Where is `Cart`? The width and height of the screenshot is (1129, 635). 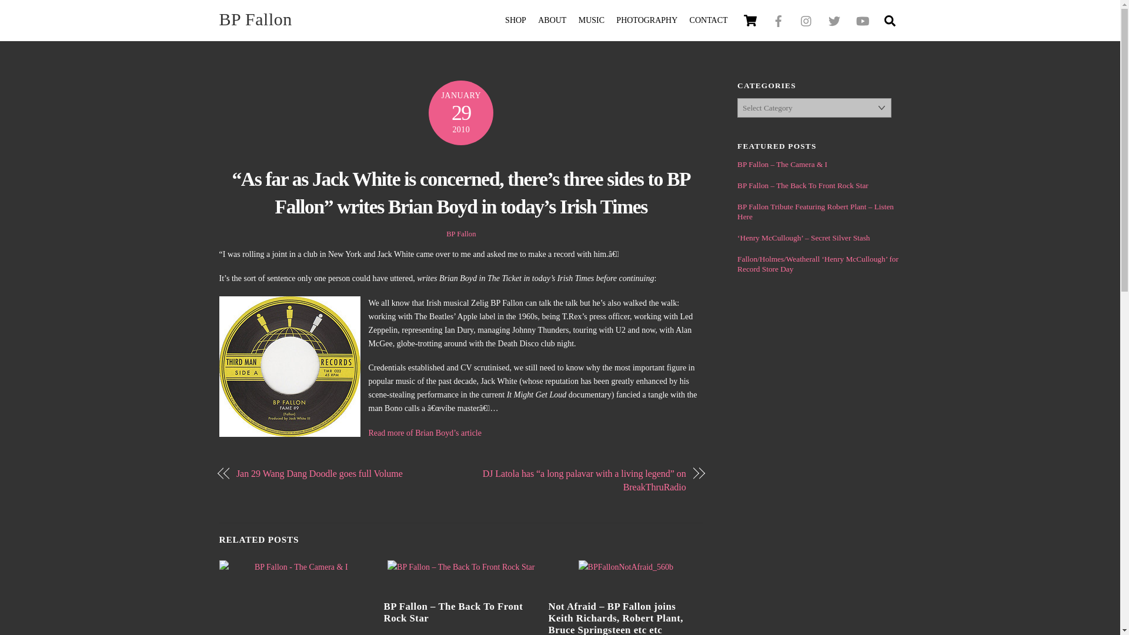 Cart is located at coordinates (341, 473).